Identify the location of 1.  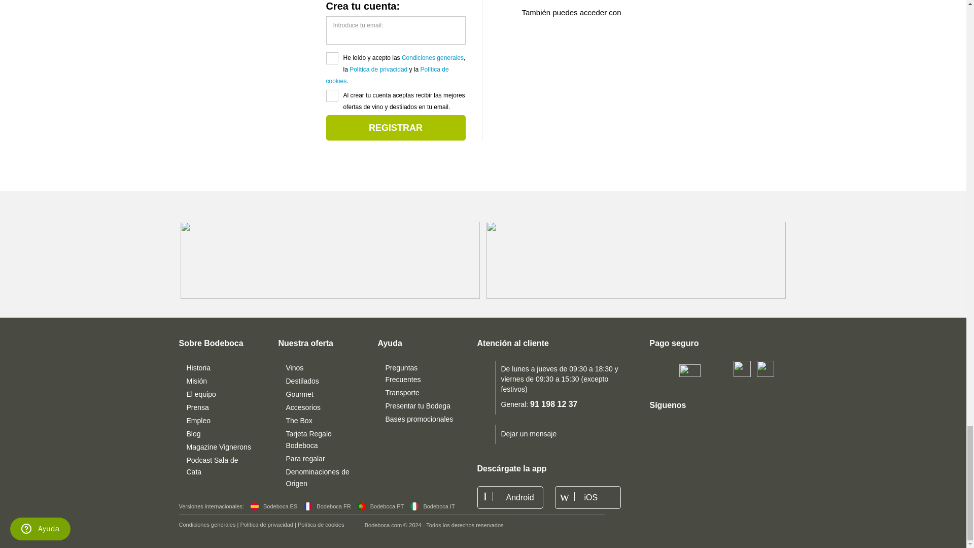
(332, 58).